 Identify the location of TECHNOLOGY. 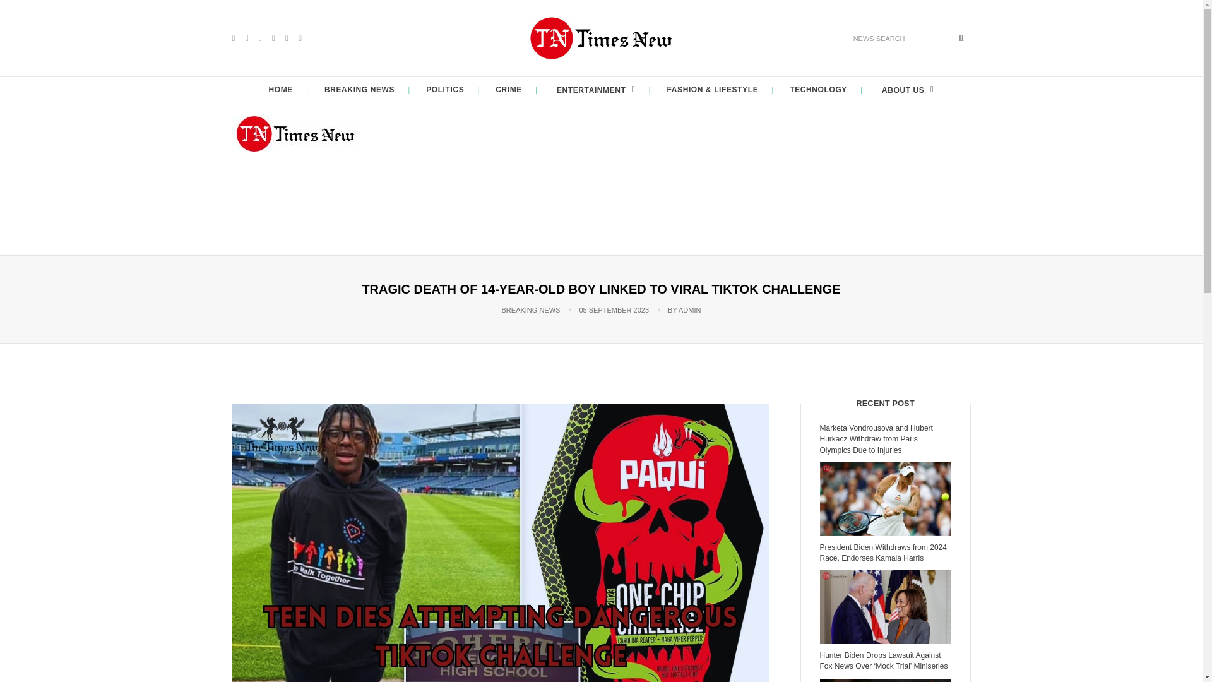
(818, 90).